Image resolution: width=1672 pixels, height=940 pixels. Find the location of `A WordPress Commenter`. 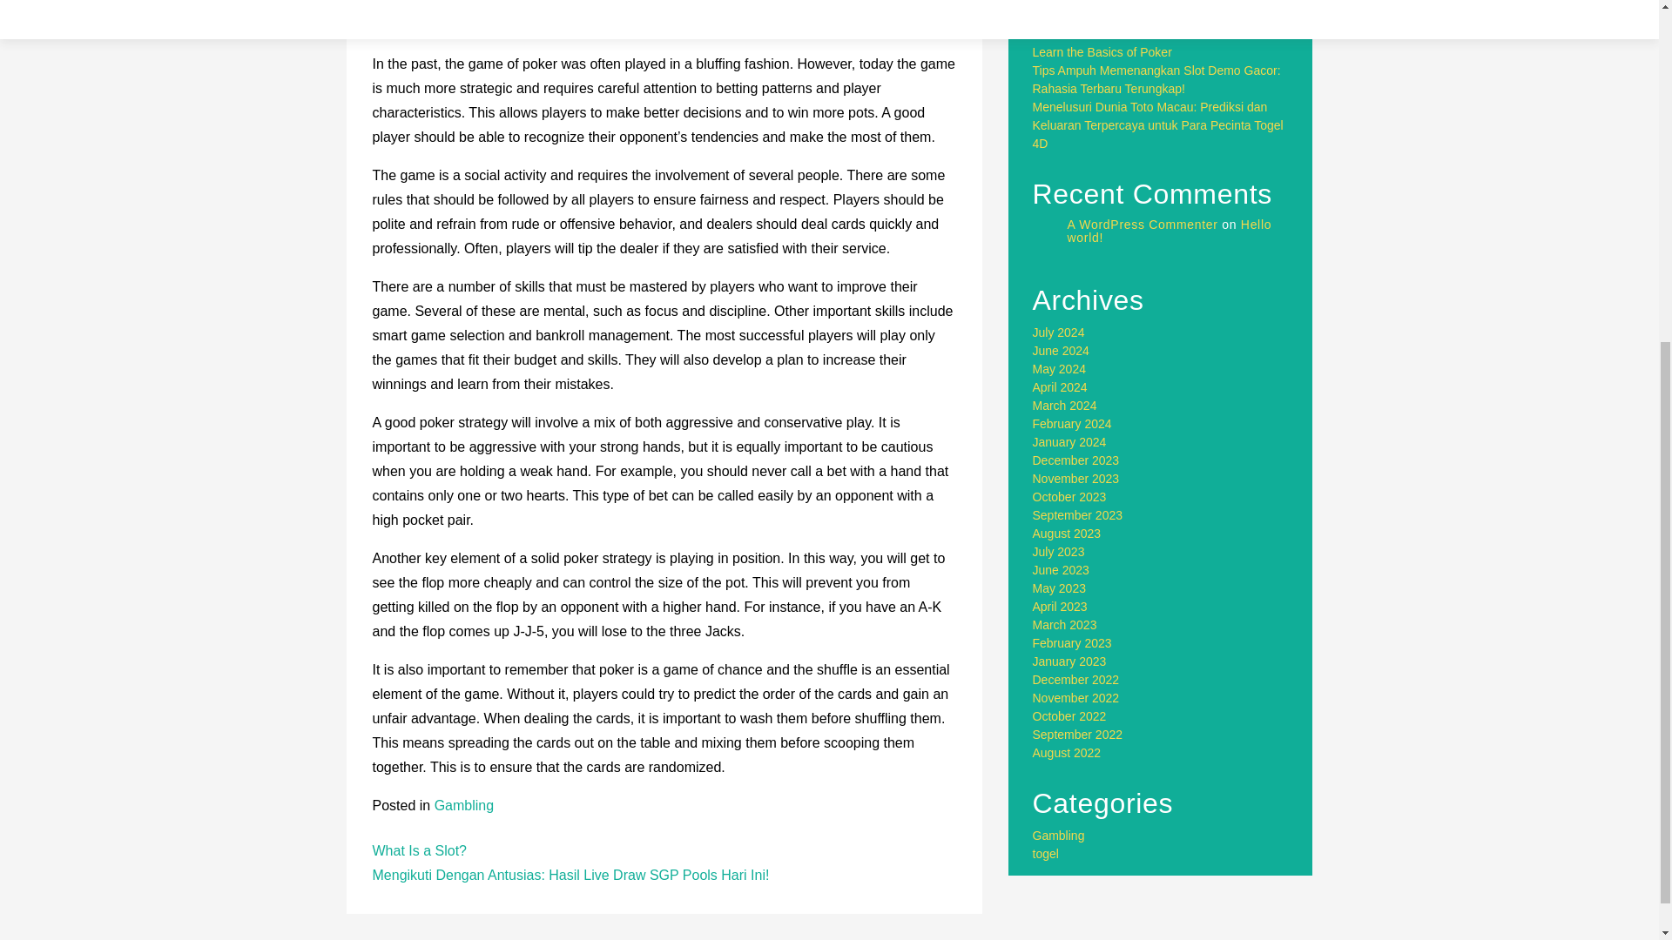

A WordPress Commenter is located at coordinates (1143, 224).